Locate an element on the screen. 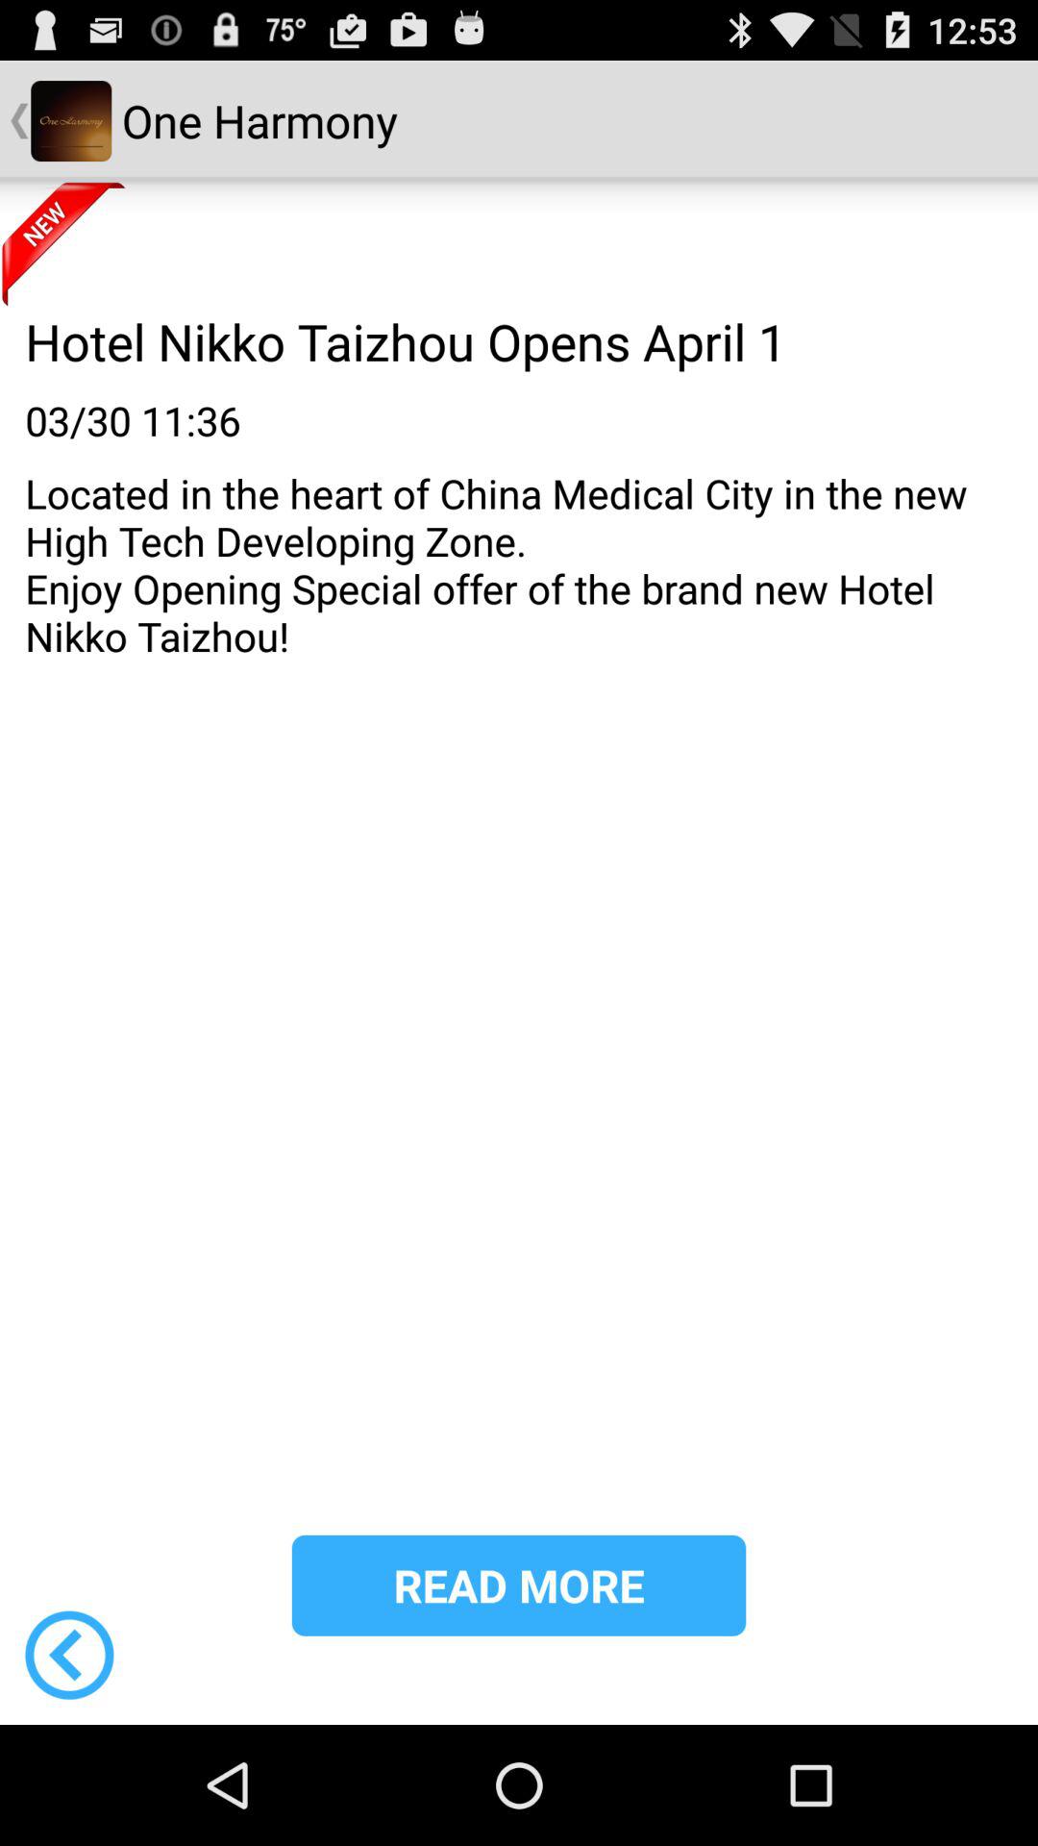 This screenshot has height=1846, width=1038. select icon to the left of read more is located at coordinates (69, 1655).